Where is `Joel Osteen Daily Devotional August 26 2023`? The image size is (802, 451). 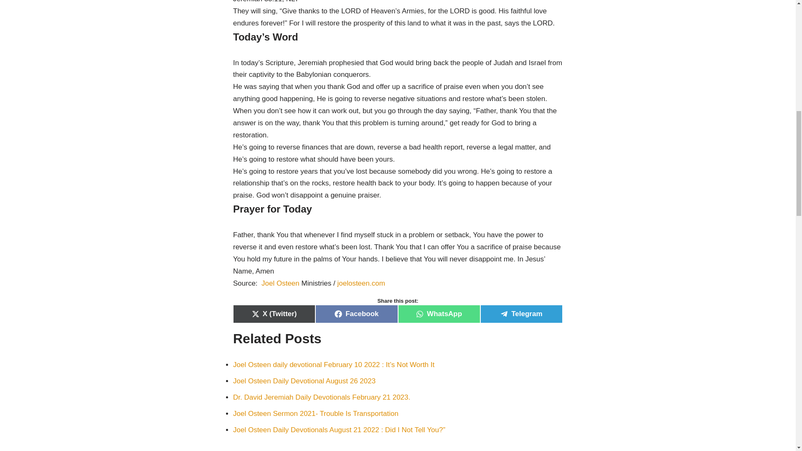
Joel Osteen Daily Devotional August 26 2023 is located at coordinates (304, 381).